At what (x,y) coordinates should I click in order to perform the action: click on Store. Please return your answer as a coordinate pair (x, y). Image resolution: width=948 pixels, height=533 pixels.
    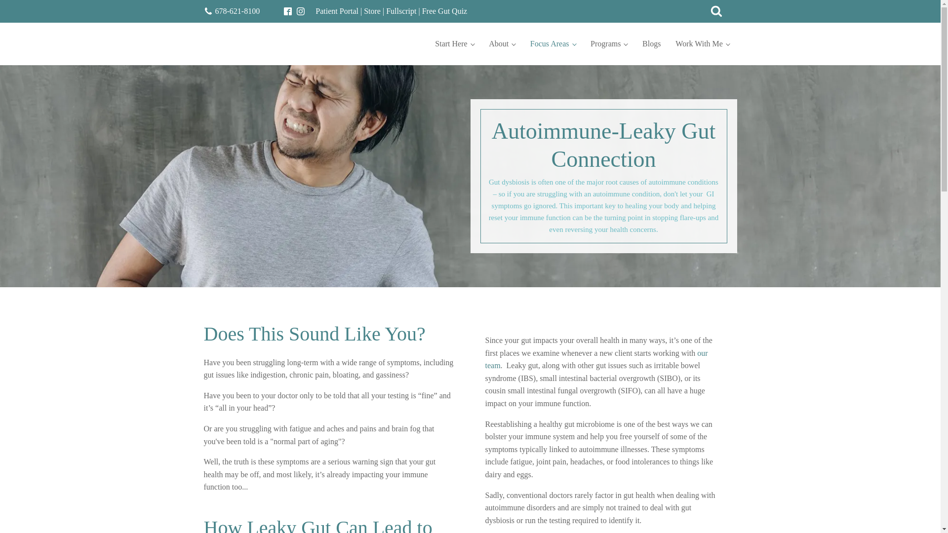
    Looking at the image, I should click on (372, 11).